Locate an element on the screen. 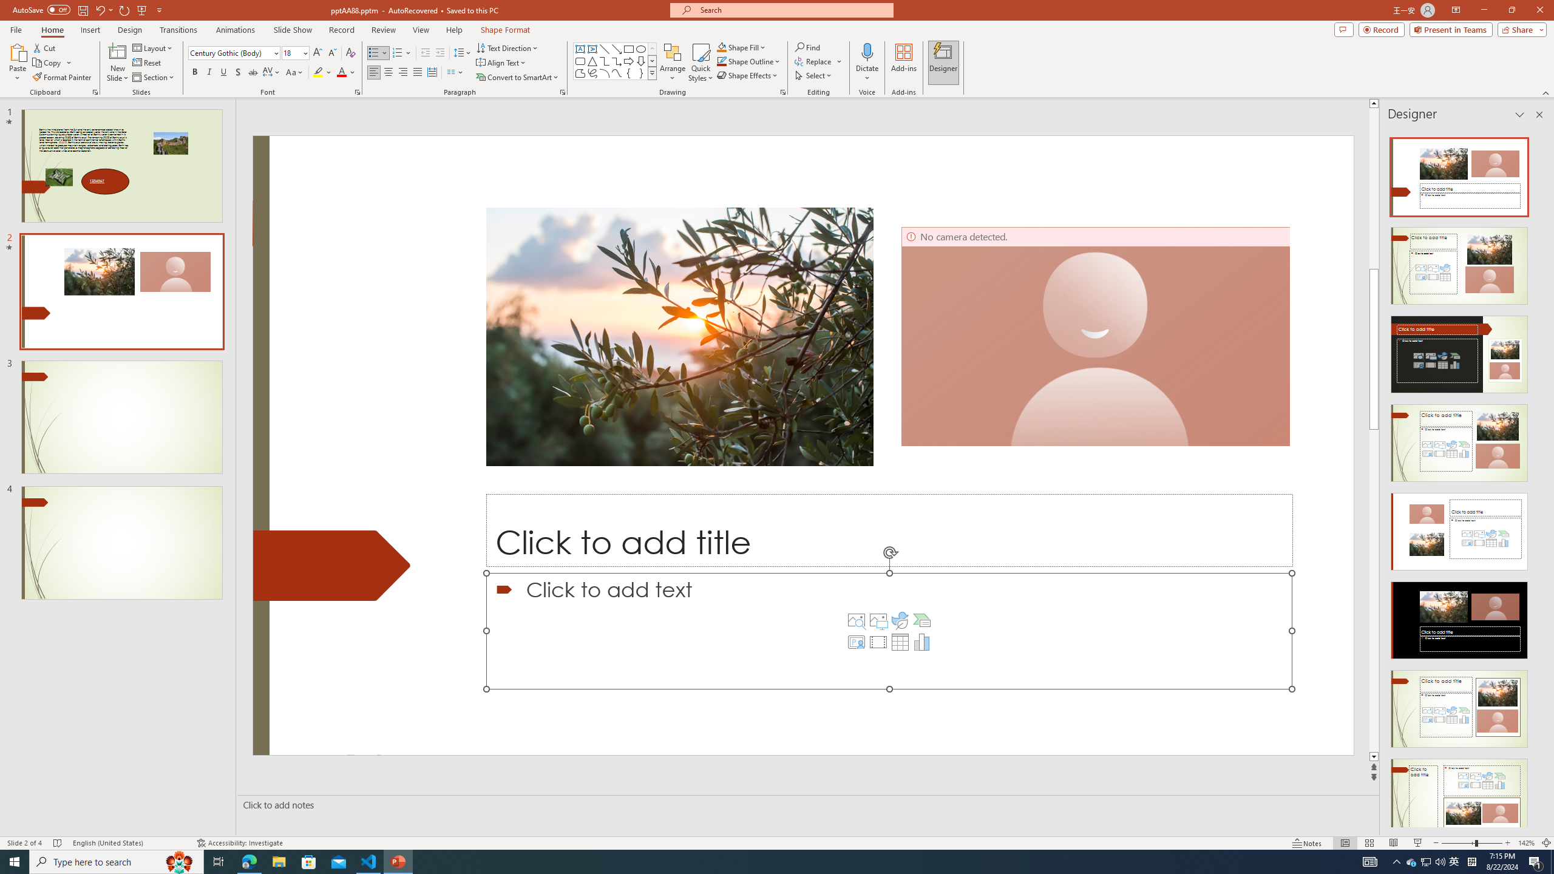  Accessibility Checker Accessibility: Investigate is located at coordinates (240, 843).